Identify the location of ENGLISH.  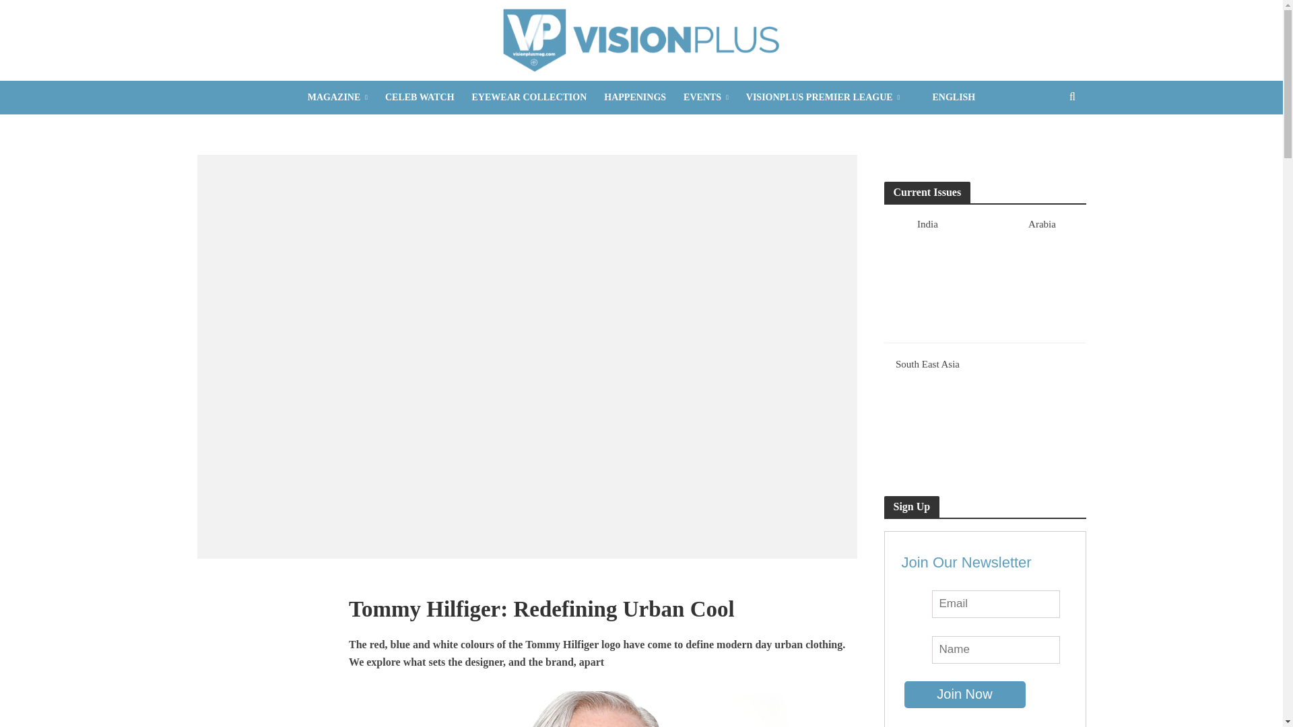
(946, 97).